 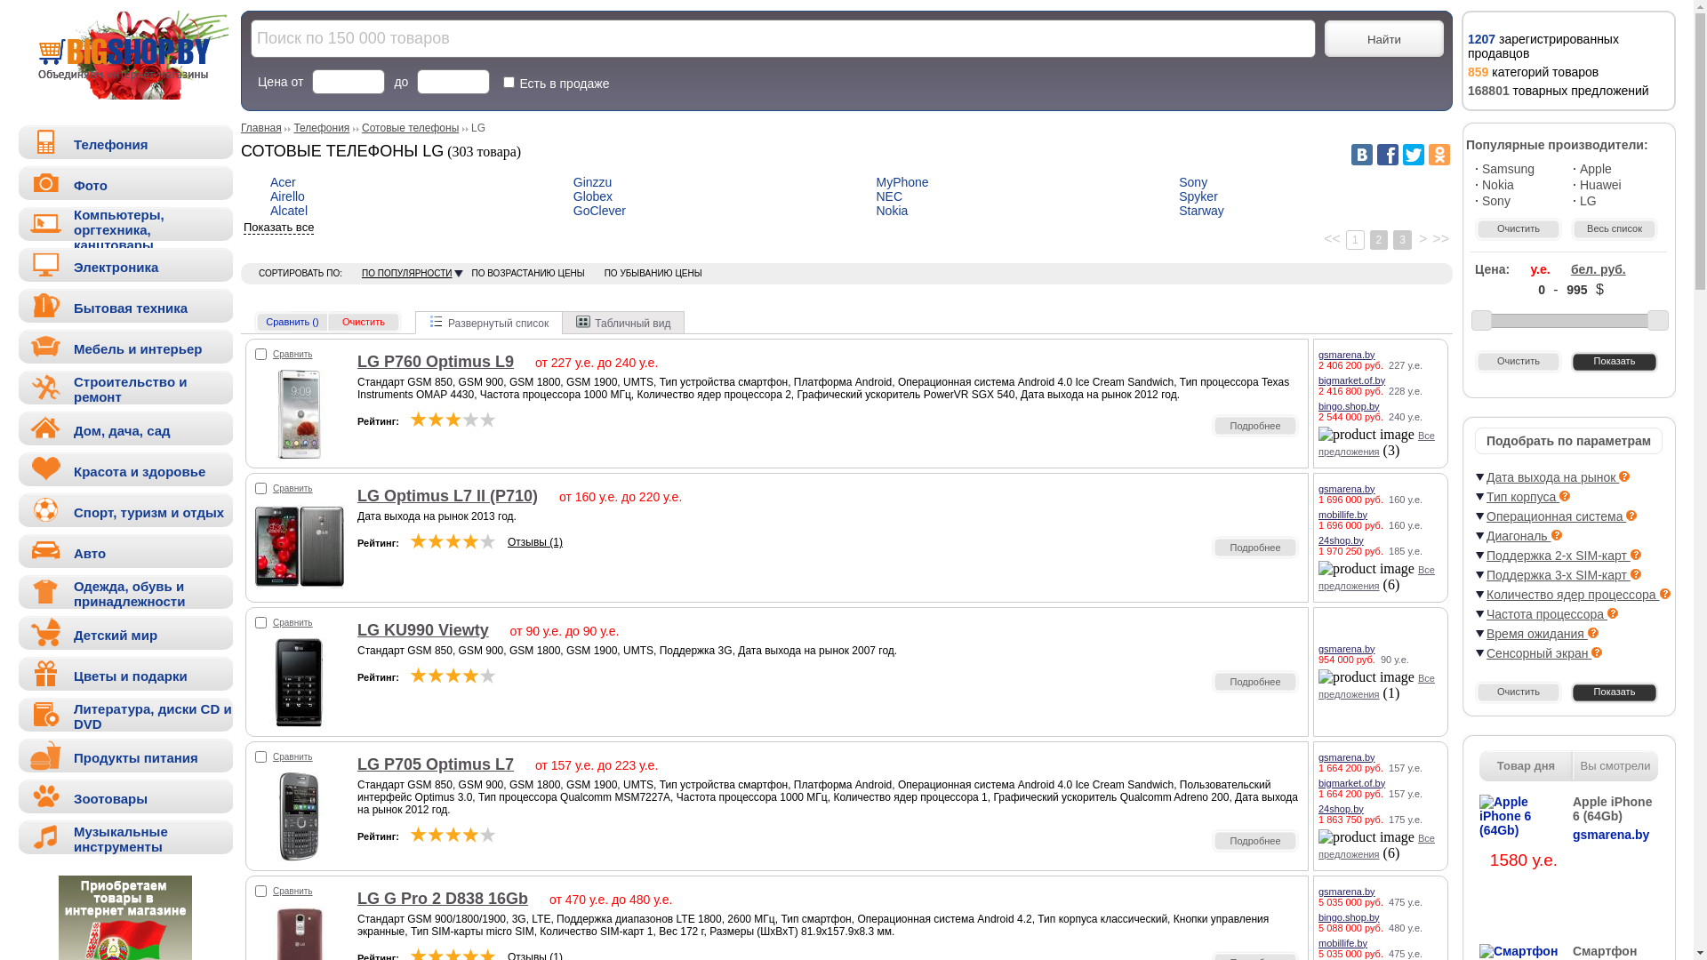 What do you see at coordinates (1351, 380) in the screenshot?
I see `bigmarket.of.by` at bounding box center [1351, 380].